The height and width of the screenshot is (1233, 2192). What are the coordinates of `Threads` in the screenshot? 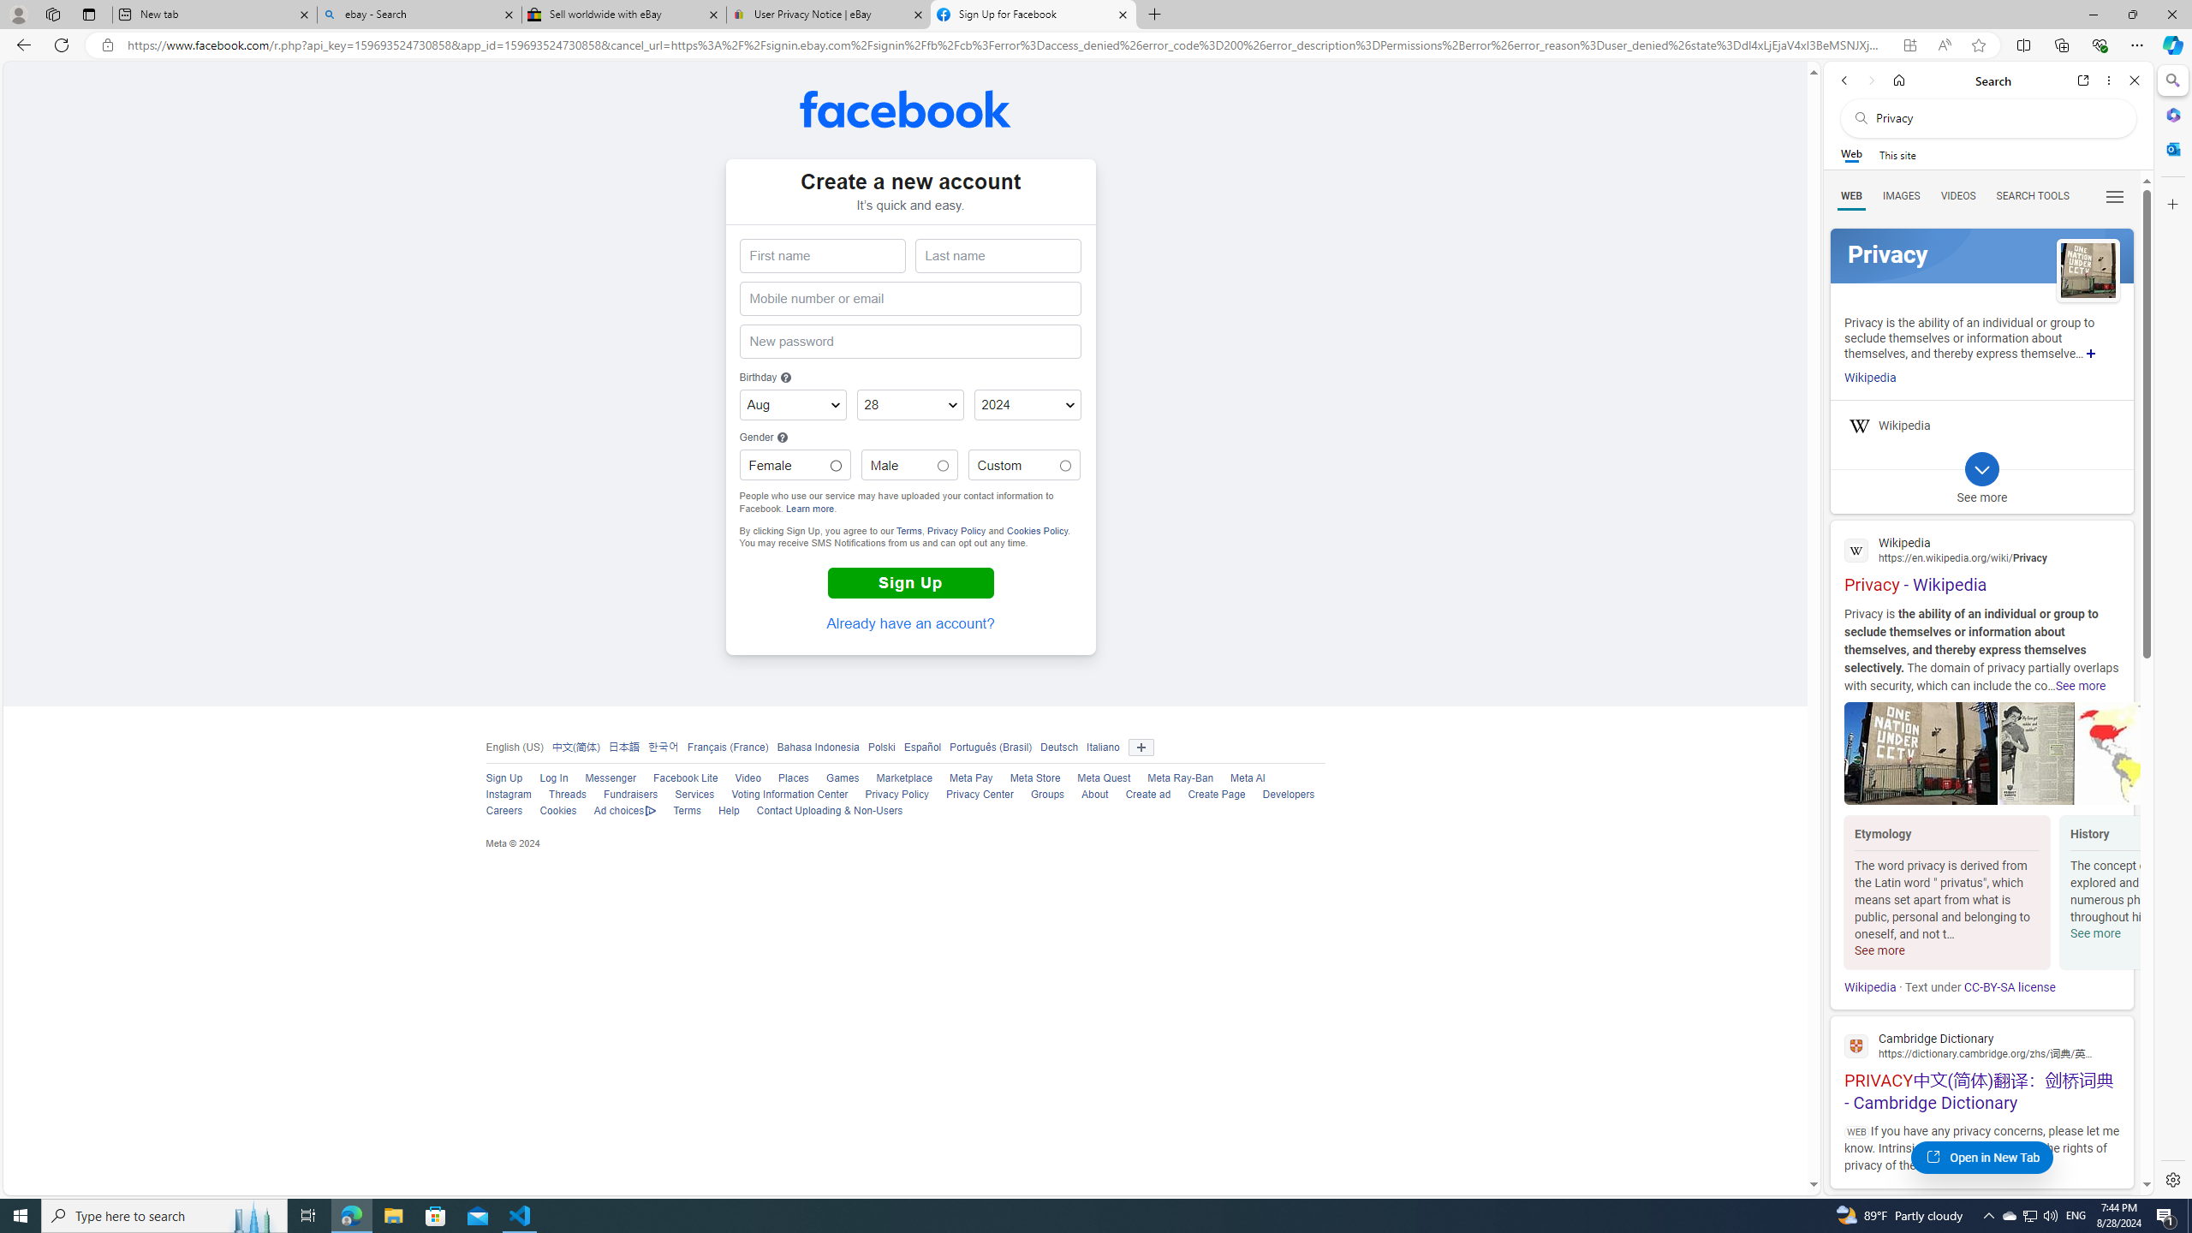 It's located at (558, 795).